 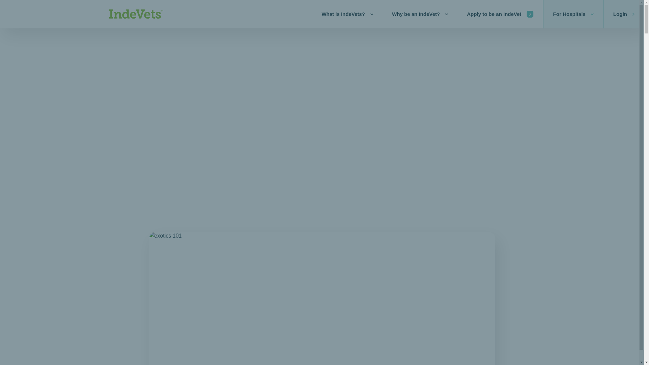 I want to click on Why be an IndeVet?, so click(x=420, y=14).